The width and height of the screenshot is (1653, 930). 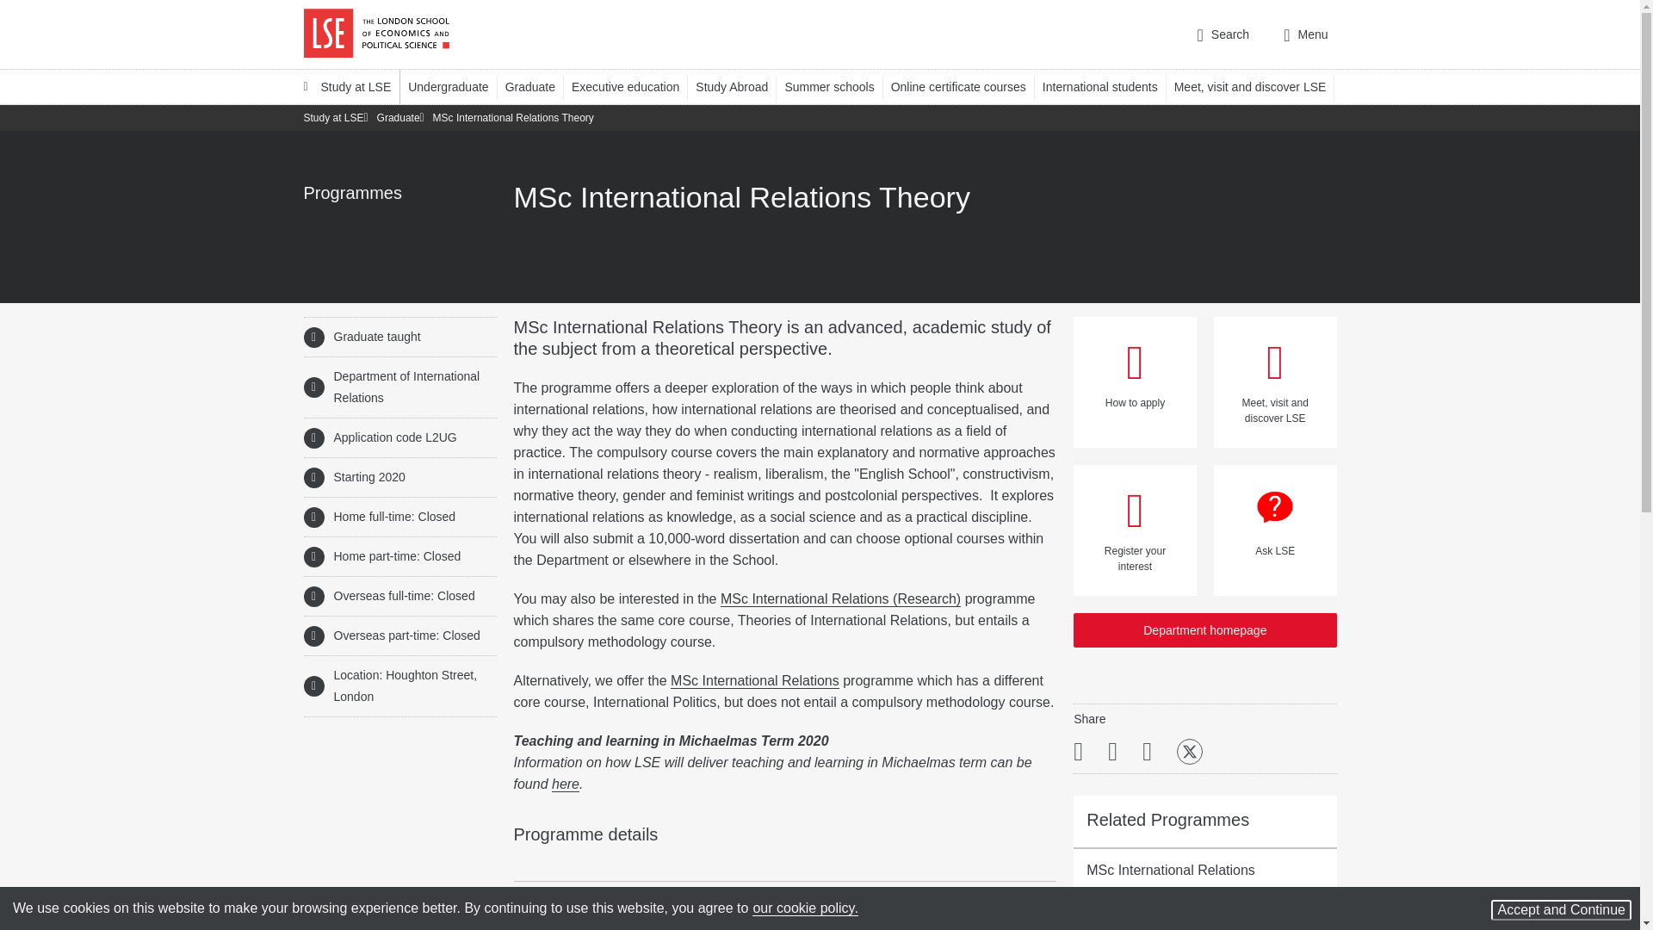 I want to click on Study at LSE, so click(x=346, y=86).